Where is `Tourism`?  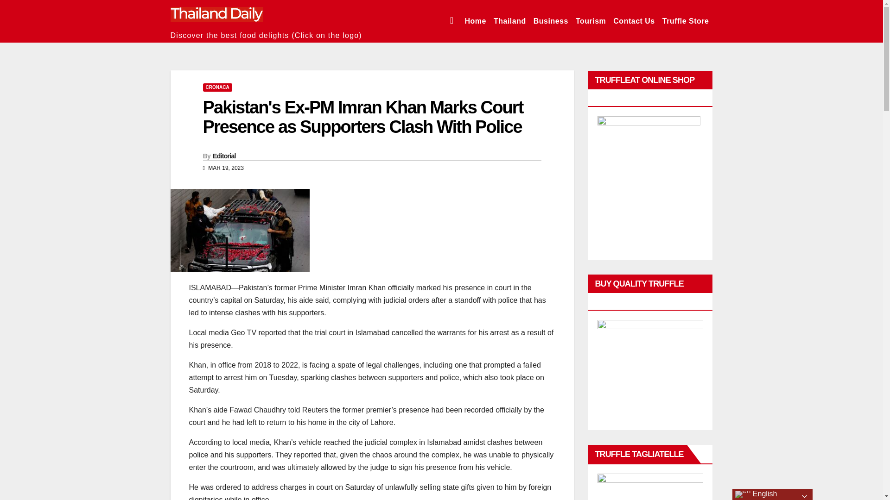 Tourism is located at coordinates (591, 21).